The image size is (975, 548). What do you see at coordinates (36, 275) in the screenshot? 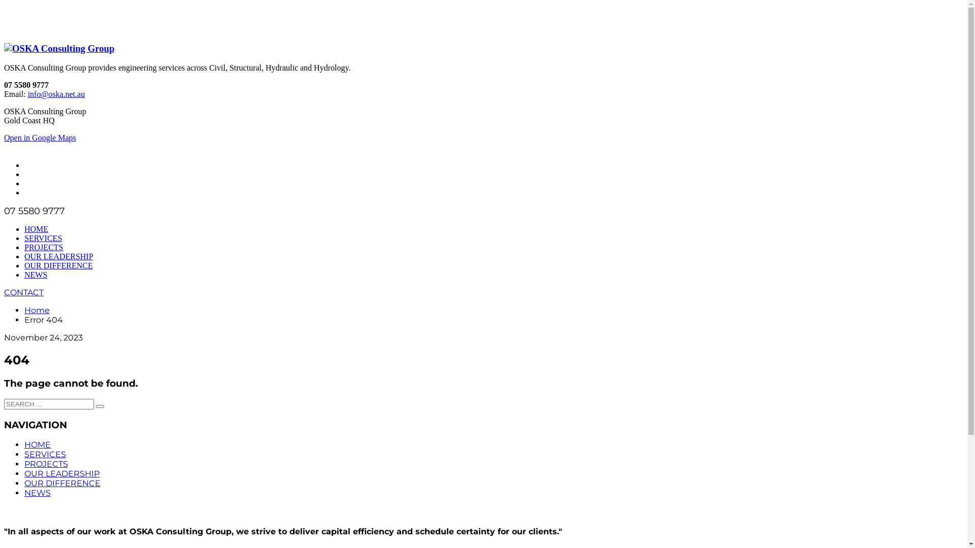
I see `NEWS` at bounding box center [36, 275].